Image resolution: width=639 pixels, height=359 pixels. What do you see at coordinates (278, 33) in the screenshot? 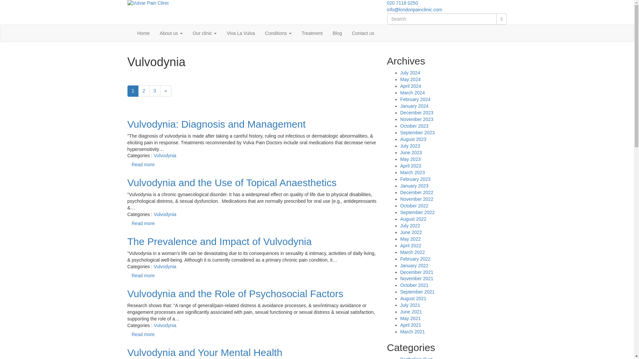
I see `Conditions` at bounding box center [278, 33].